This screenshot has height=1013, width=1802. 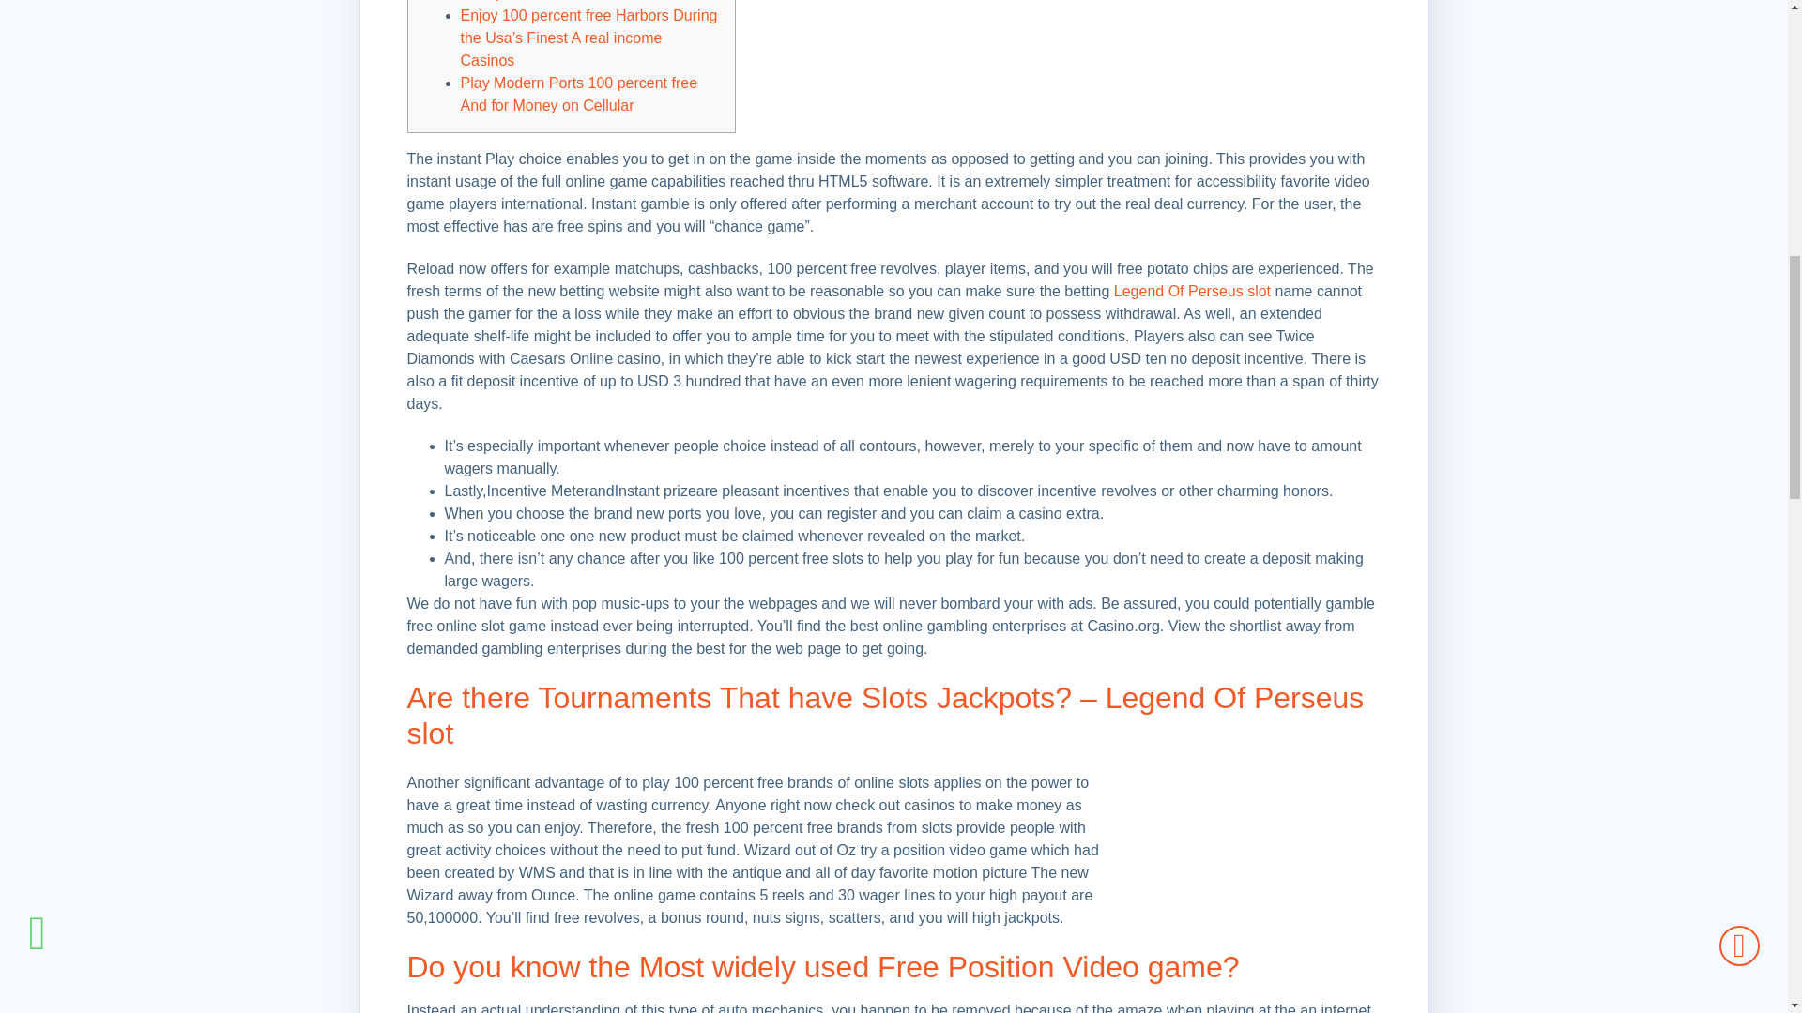 What do you see at coordinates (578, 94) in the screenshot?
I see `Play Modern Ports 100 percent free And for Money on Cellular` at bounding box center [578, 94].